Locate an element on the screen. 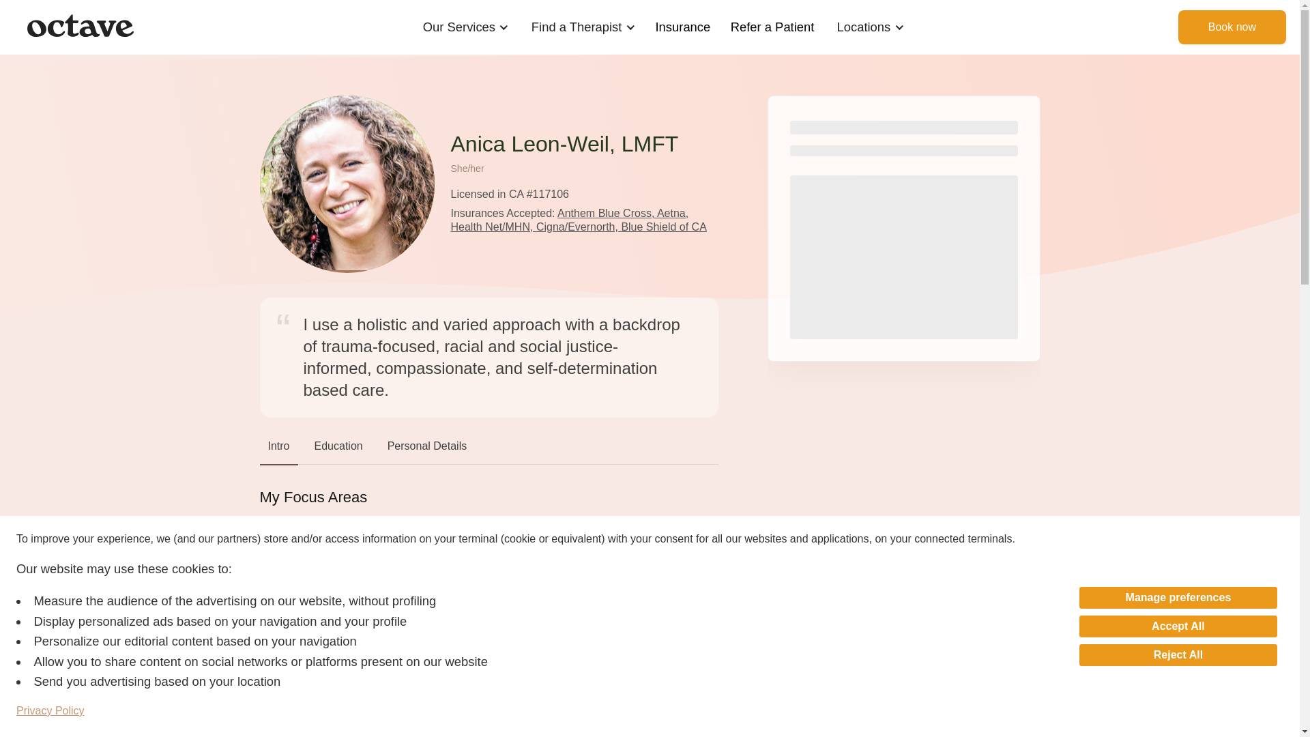  Our Services is located at coordinates (458, 27).